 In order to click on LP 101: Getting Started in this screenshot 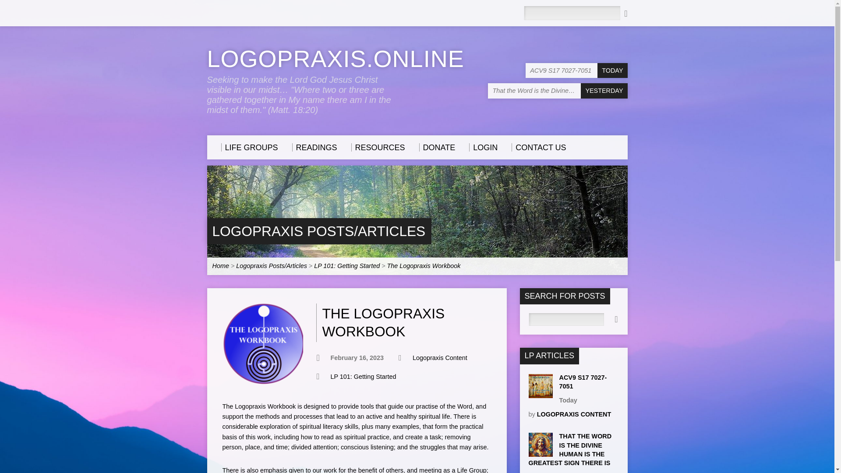, I will do `click(347, 265)`.